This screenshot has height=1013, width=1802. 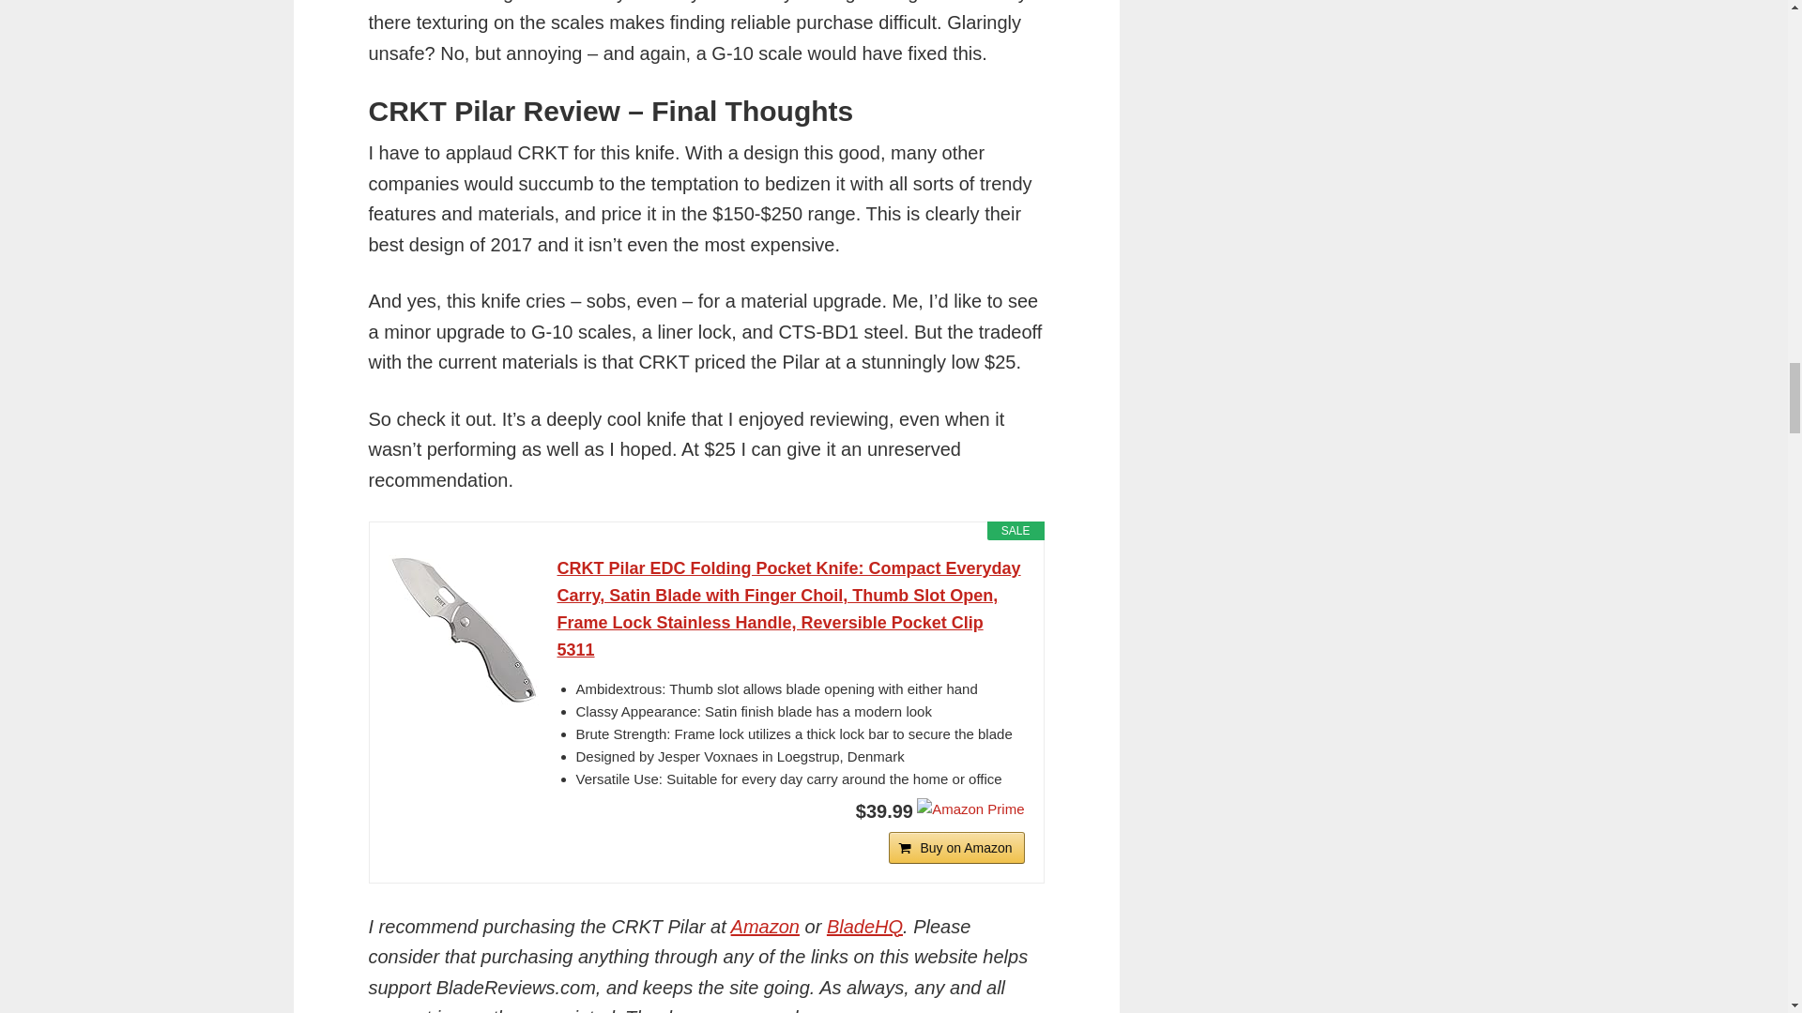 I want to click on Amazon Prime, so click(x=970, y=809).